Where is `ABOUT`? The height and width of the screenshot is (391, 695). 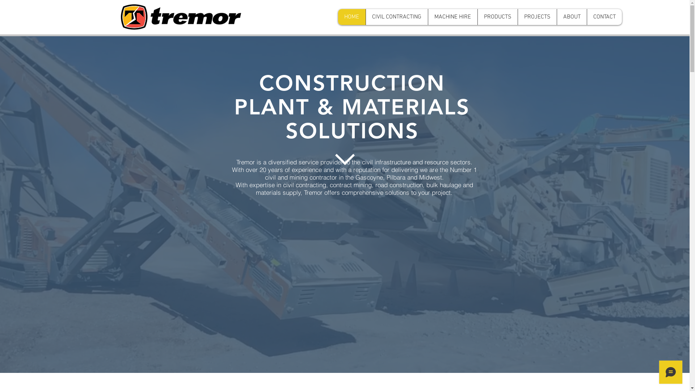
ABOUT is located at coordinates (572, 17).